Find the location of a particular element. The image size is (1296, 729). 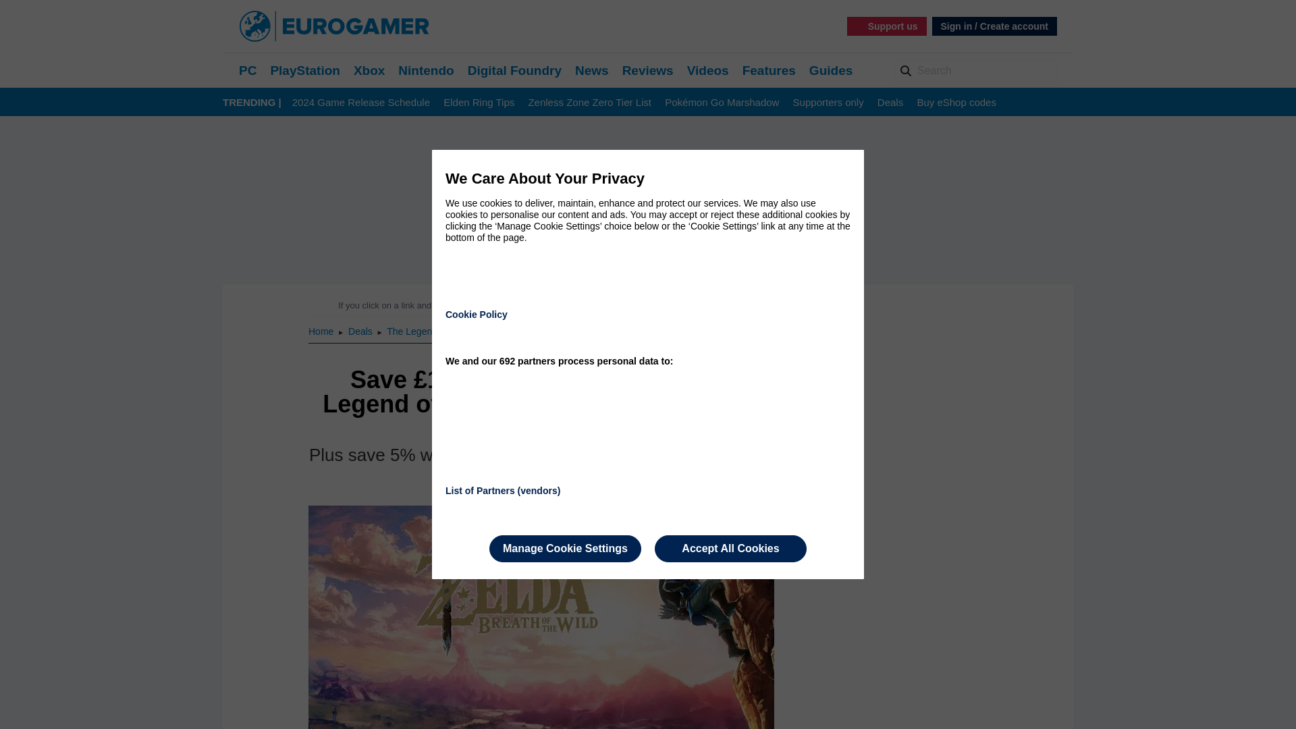

Videos is located at coordinates (707, 70).